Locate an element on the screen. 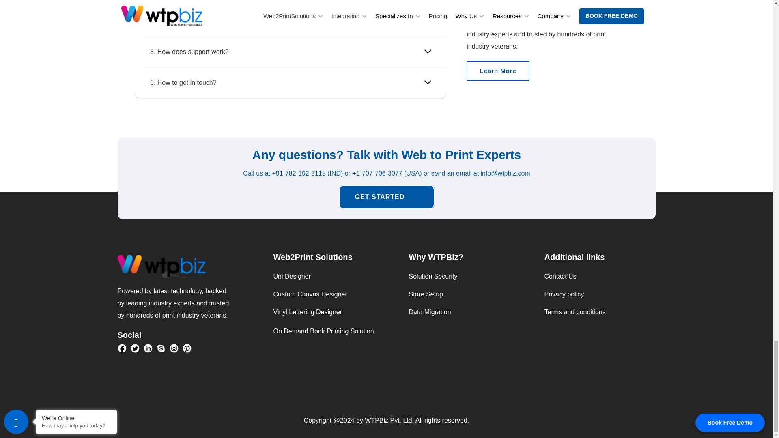  Vinyl Lettering Designer is located at coordinates (308, 312).